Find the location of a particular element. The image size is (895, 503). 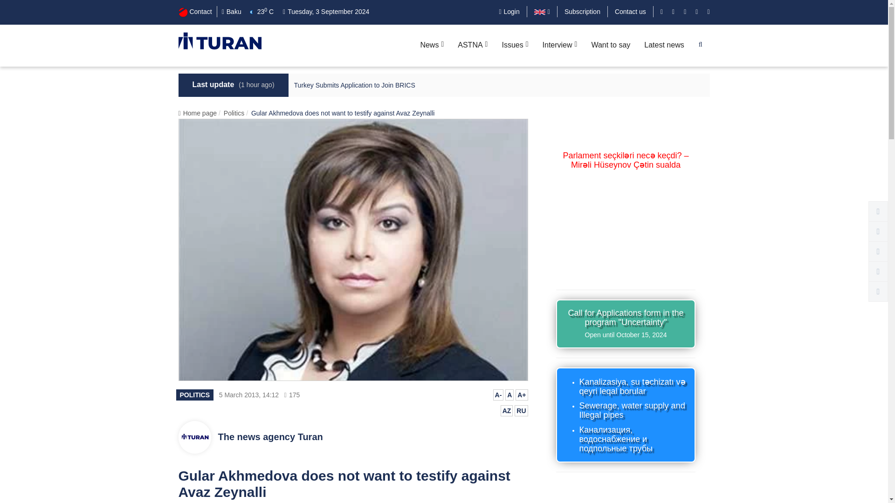

Contact is located at coordinates (195, 11).